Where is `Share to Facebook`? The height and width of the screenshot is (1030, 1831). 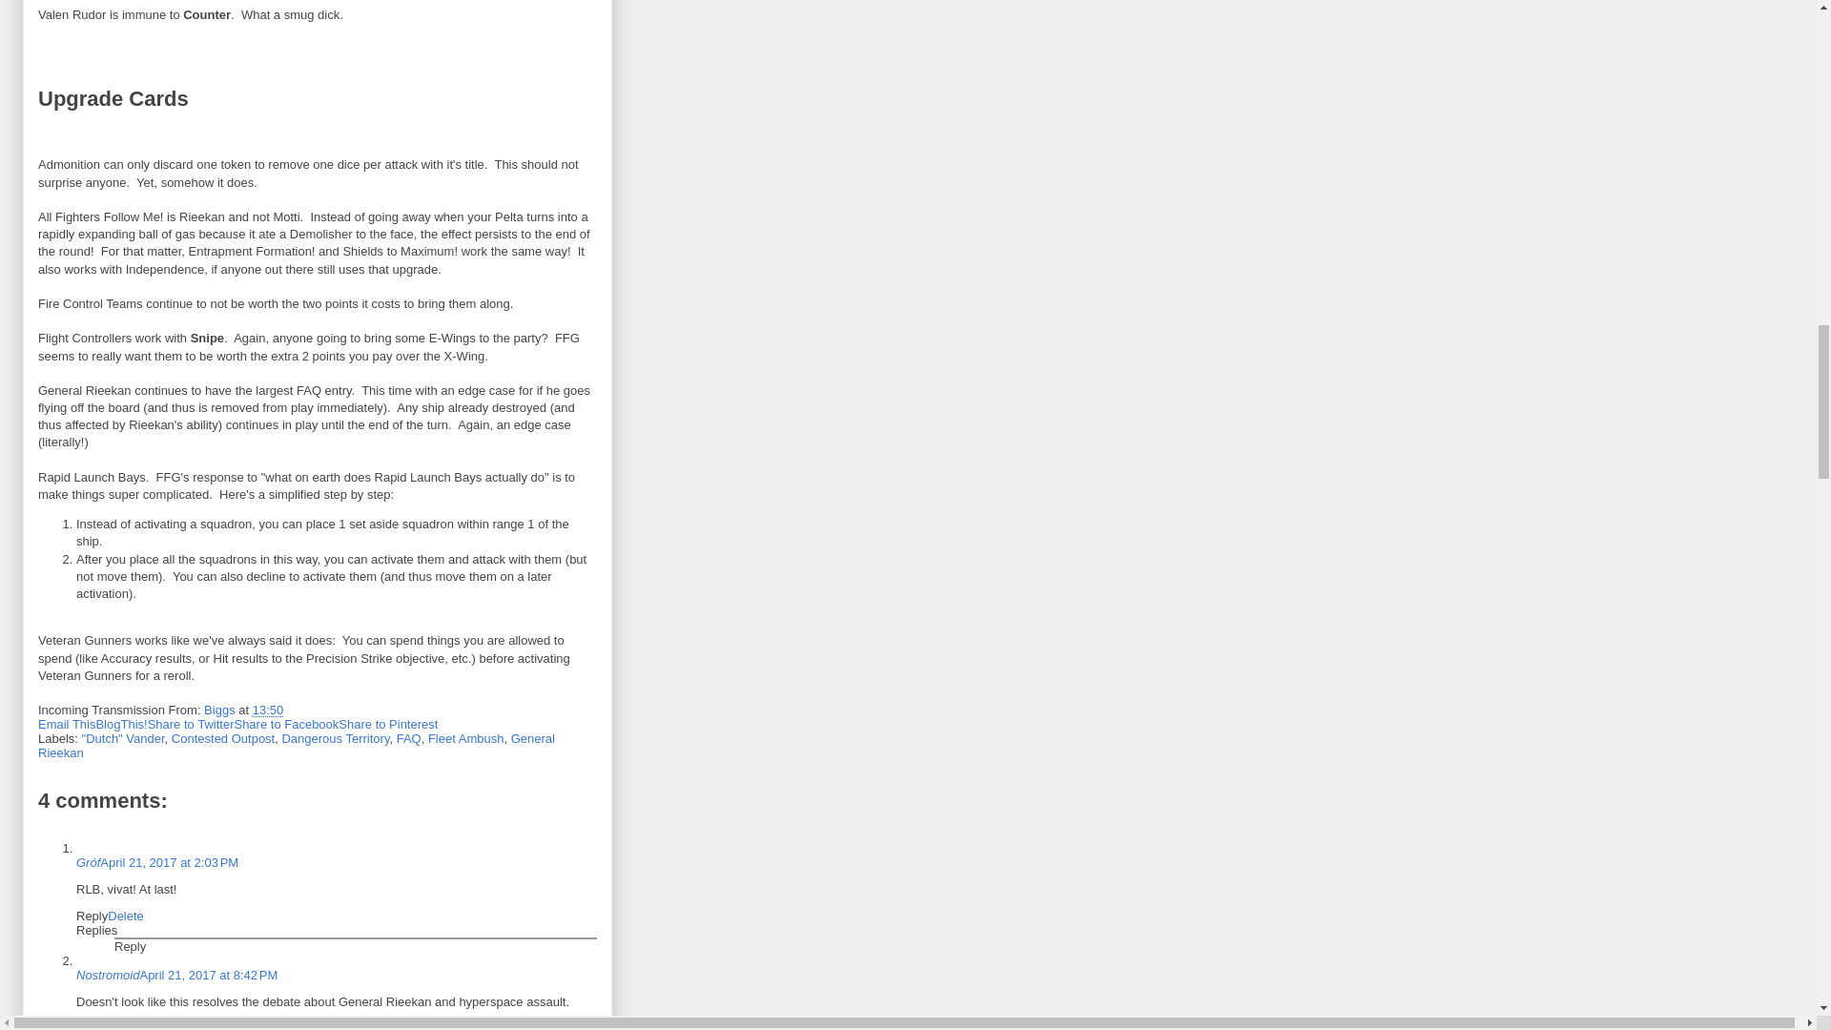 Share to Facebook is located at coordinates (286, 723).